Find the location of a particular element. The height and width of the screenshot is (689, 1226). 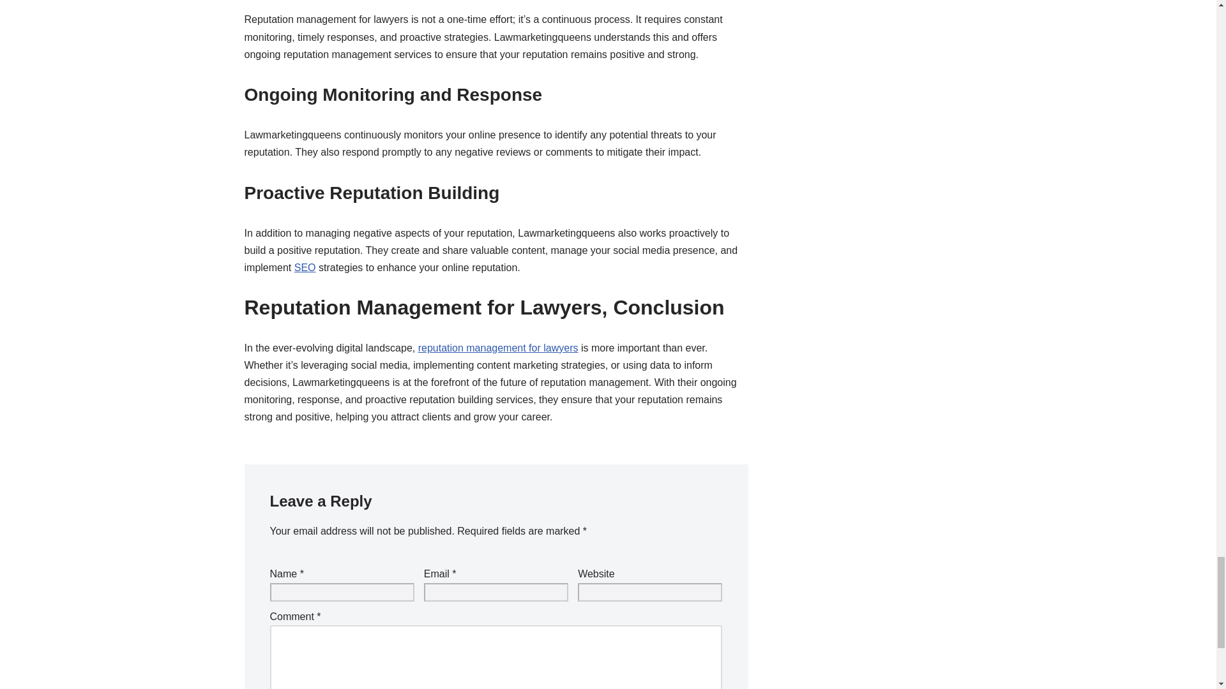

SEO is located at coordinates (305, 267).